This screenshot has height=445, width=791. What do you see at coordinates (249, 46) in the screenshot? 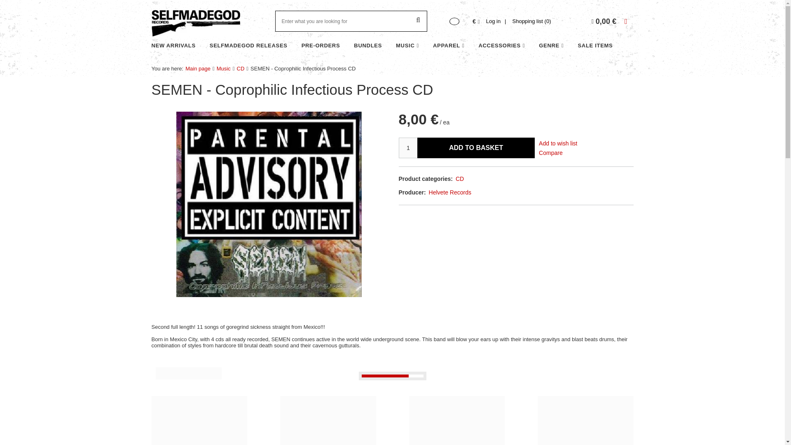
I see `SELFMADEGOD releases` at bounding box center [249, 46].